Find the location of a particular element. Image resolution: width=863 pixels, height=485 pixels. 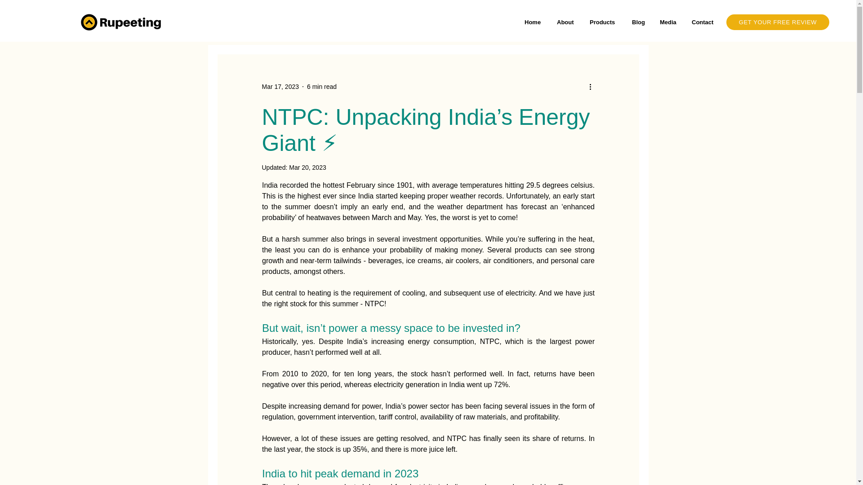

About is located at coordinates (566, 22).